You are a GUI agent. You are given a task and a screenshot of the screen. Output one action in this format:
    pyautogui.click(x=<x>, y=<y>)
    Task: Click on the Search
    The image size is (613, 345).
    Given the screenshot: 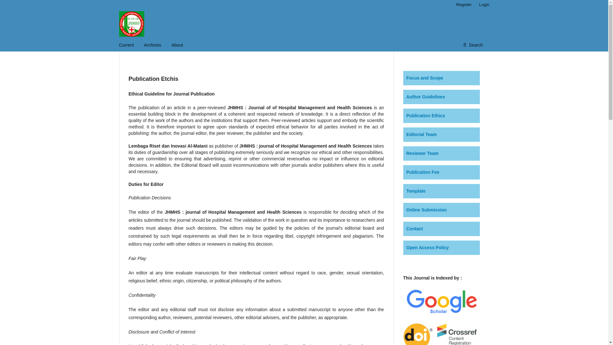 What is the action you would take?
    pyautogui.click(x=473, y=45)
    